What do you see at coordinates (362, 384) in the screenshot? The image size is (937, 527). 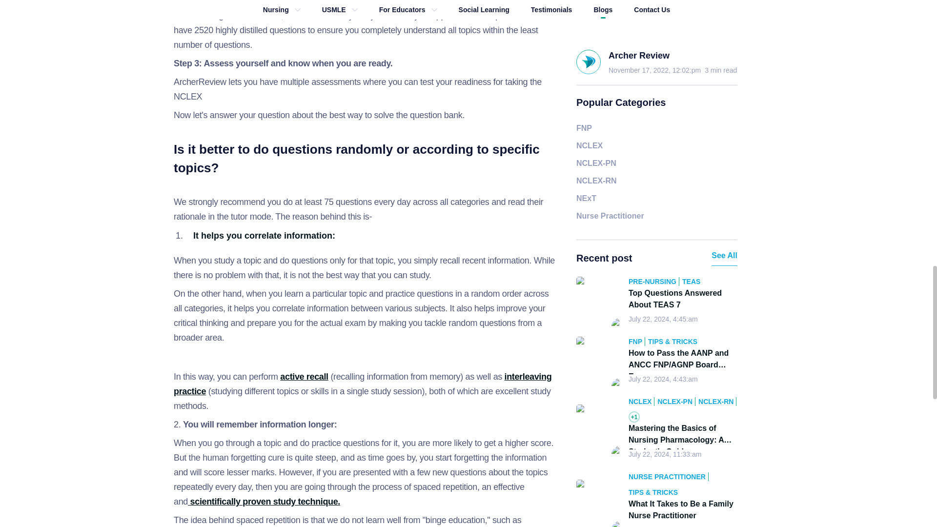 I see `interleaving practice` at bounding box center [362, 384].